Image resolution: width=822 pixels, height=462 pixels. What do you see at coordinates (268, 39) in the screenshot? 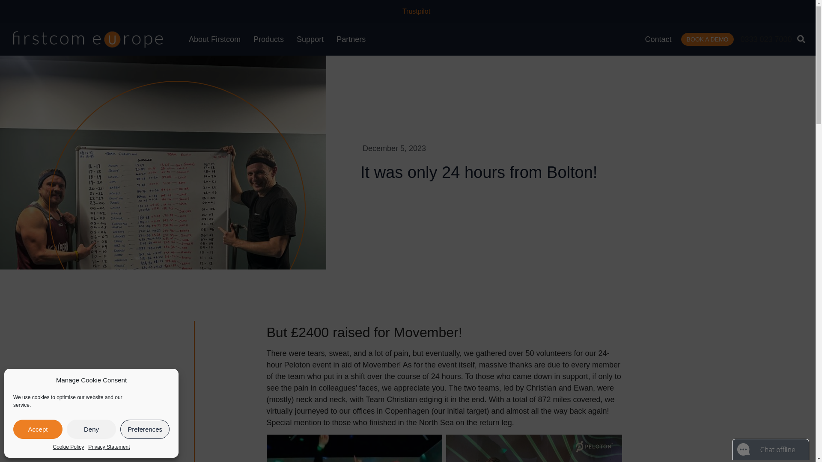
I see `Products` at bounding box center [268, 39].